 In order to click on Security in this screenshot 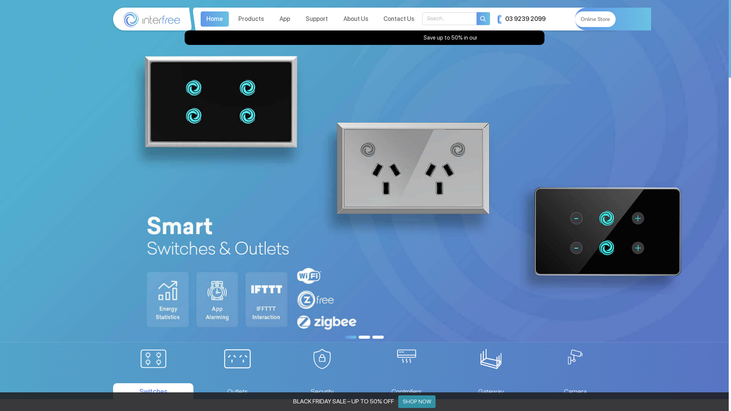, I will do `click(322, 371)`.